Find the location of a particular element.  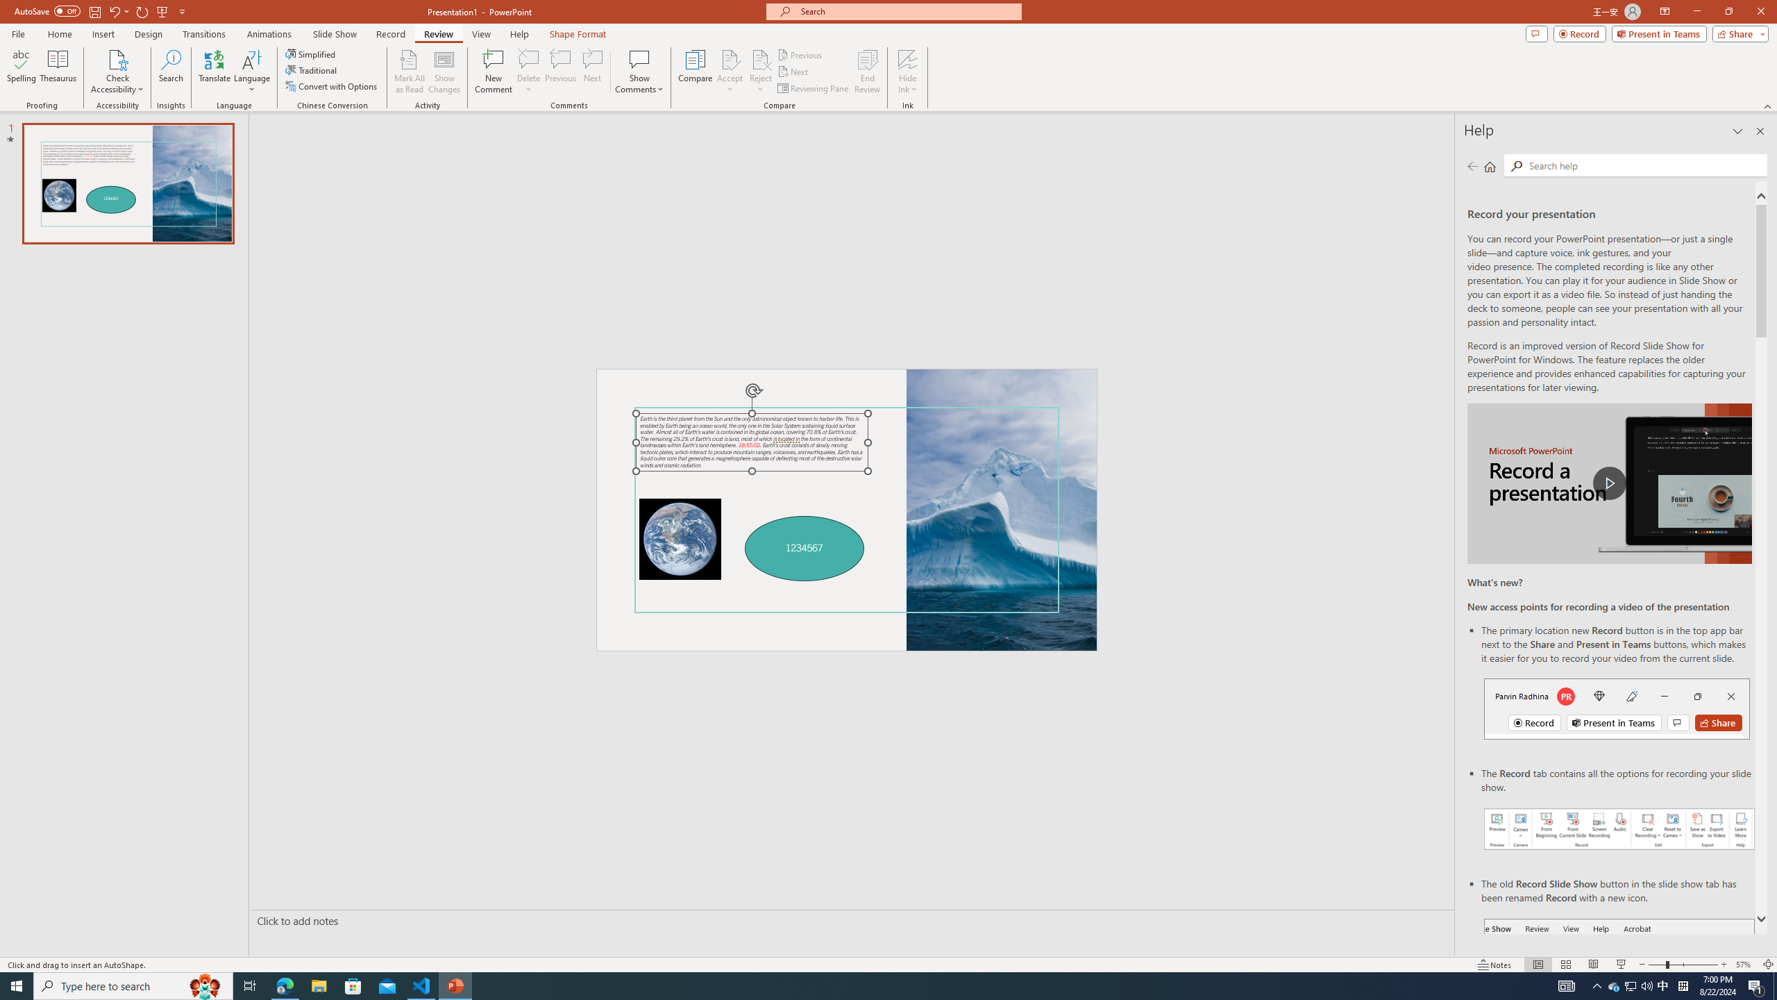

New Comment is located at coordinates (493, 72).